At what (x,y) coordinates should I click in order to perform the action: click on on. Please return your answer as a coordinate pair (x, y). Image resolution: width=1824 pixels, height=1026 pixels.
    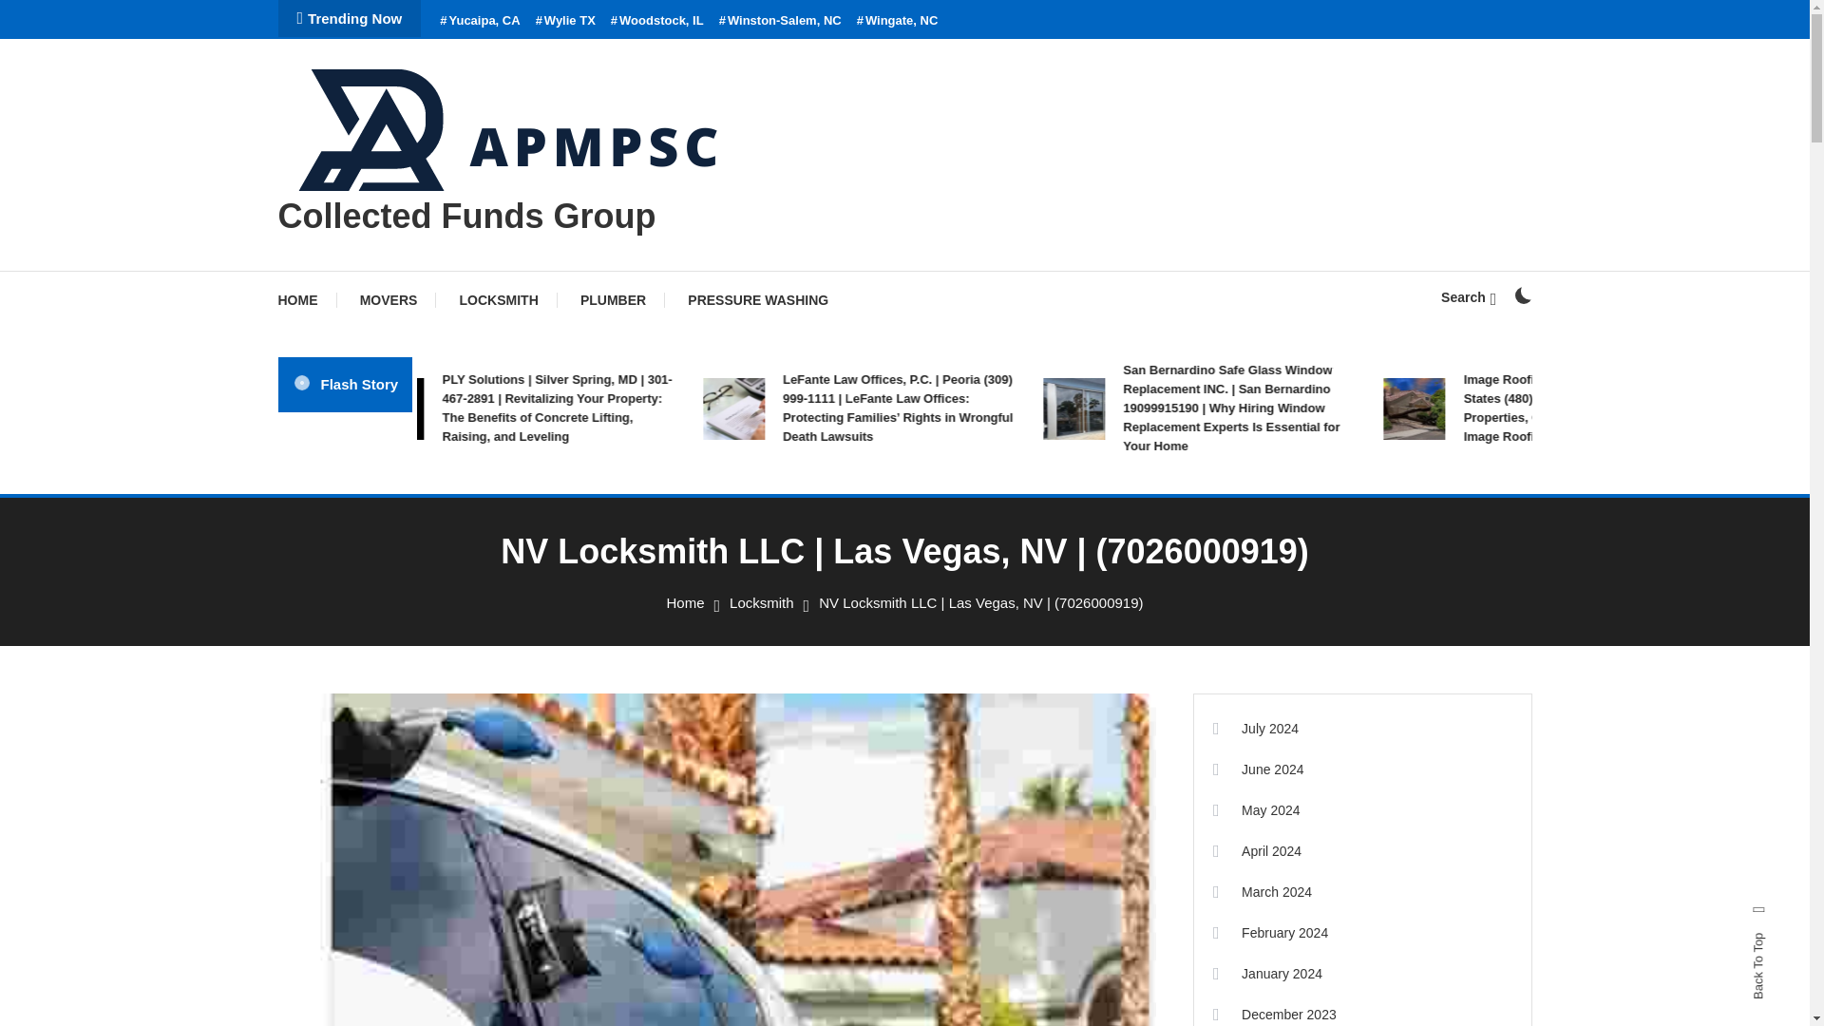
    Looking at the image, I should click on (1522, 294).